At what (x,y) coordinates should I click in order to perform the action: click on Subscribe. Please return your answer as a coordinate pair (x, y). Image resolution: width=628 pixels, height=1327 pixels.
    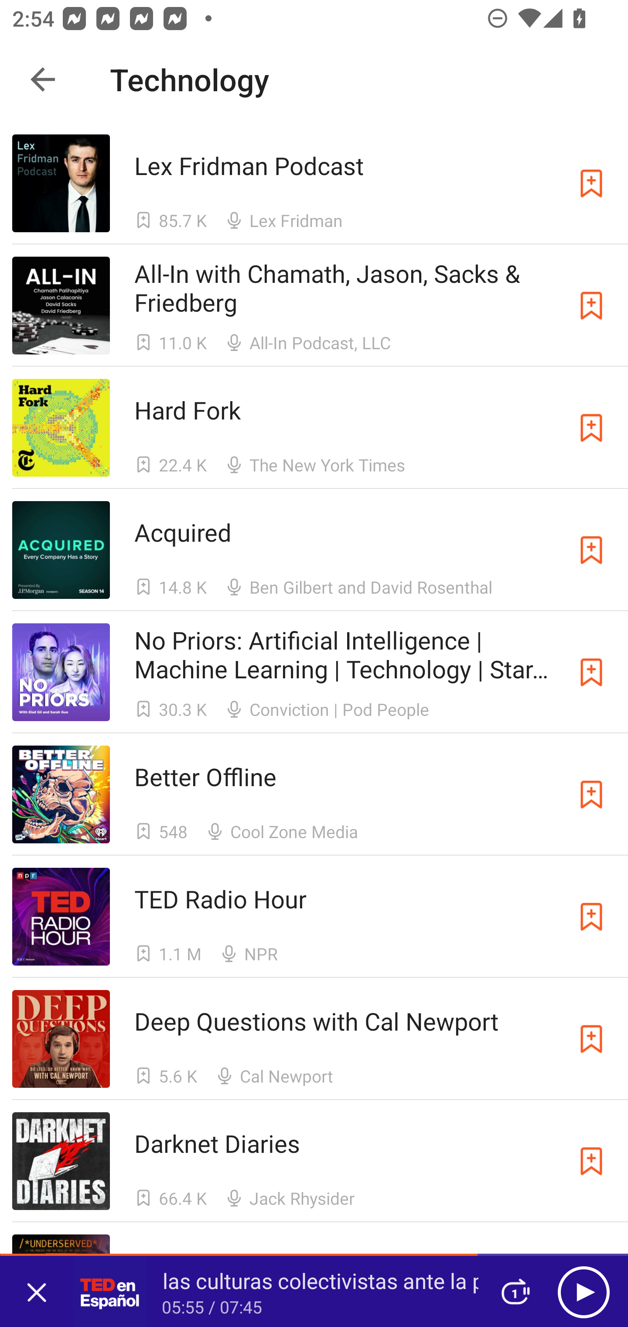
    Looking at the image, I should click on (591, 672).